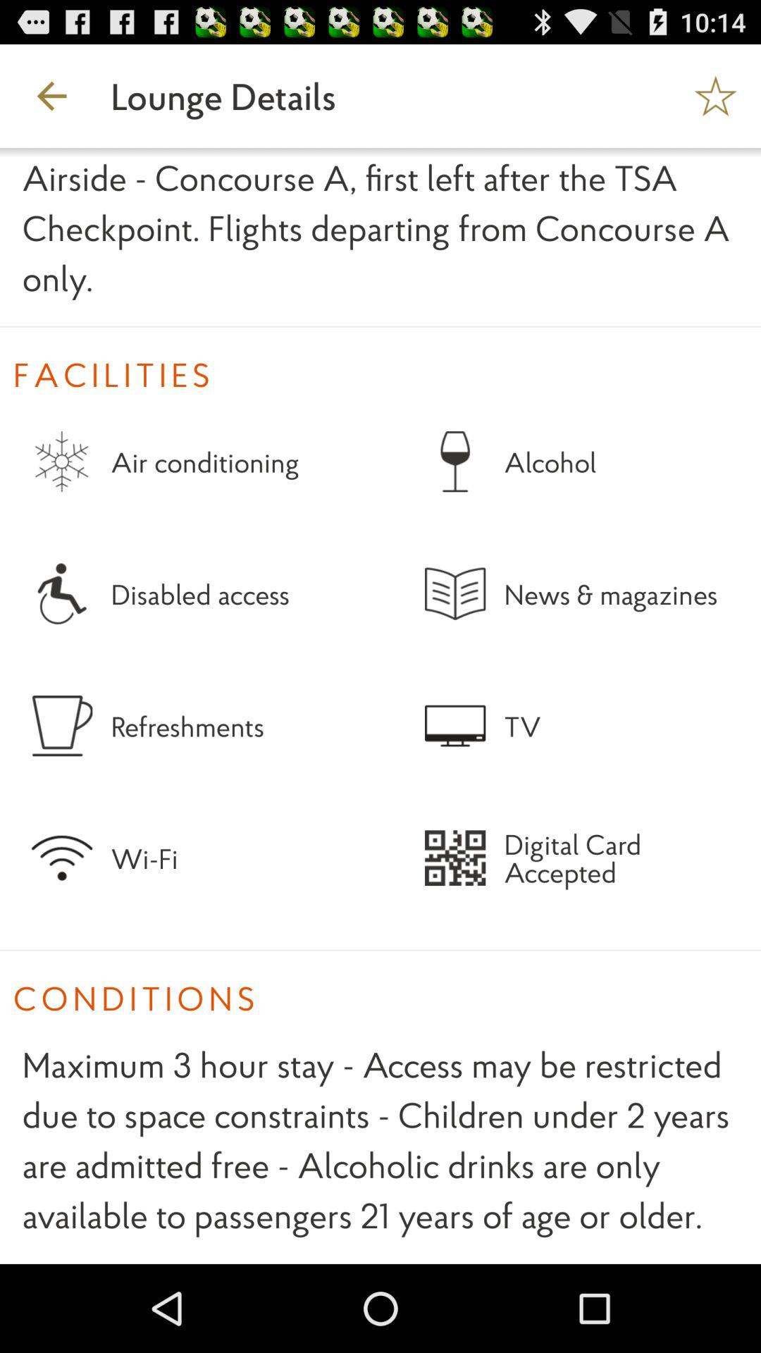  What do you see at coordinates (716, 96) in the screenshot?
I see `tap item next to lounge details` at bounding box center [716, 96].